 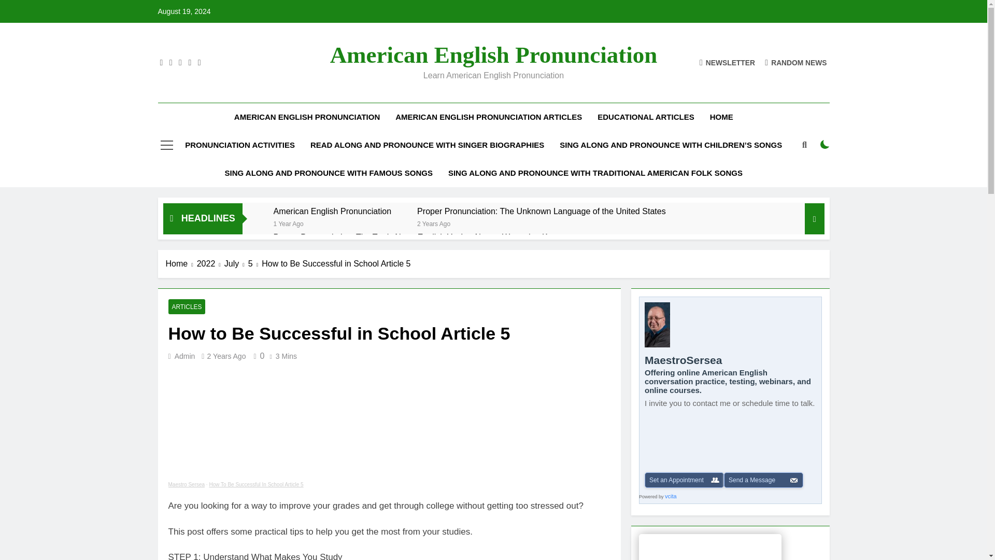 I want to click on Maestro Sersea, so click(x=187, y=484).